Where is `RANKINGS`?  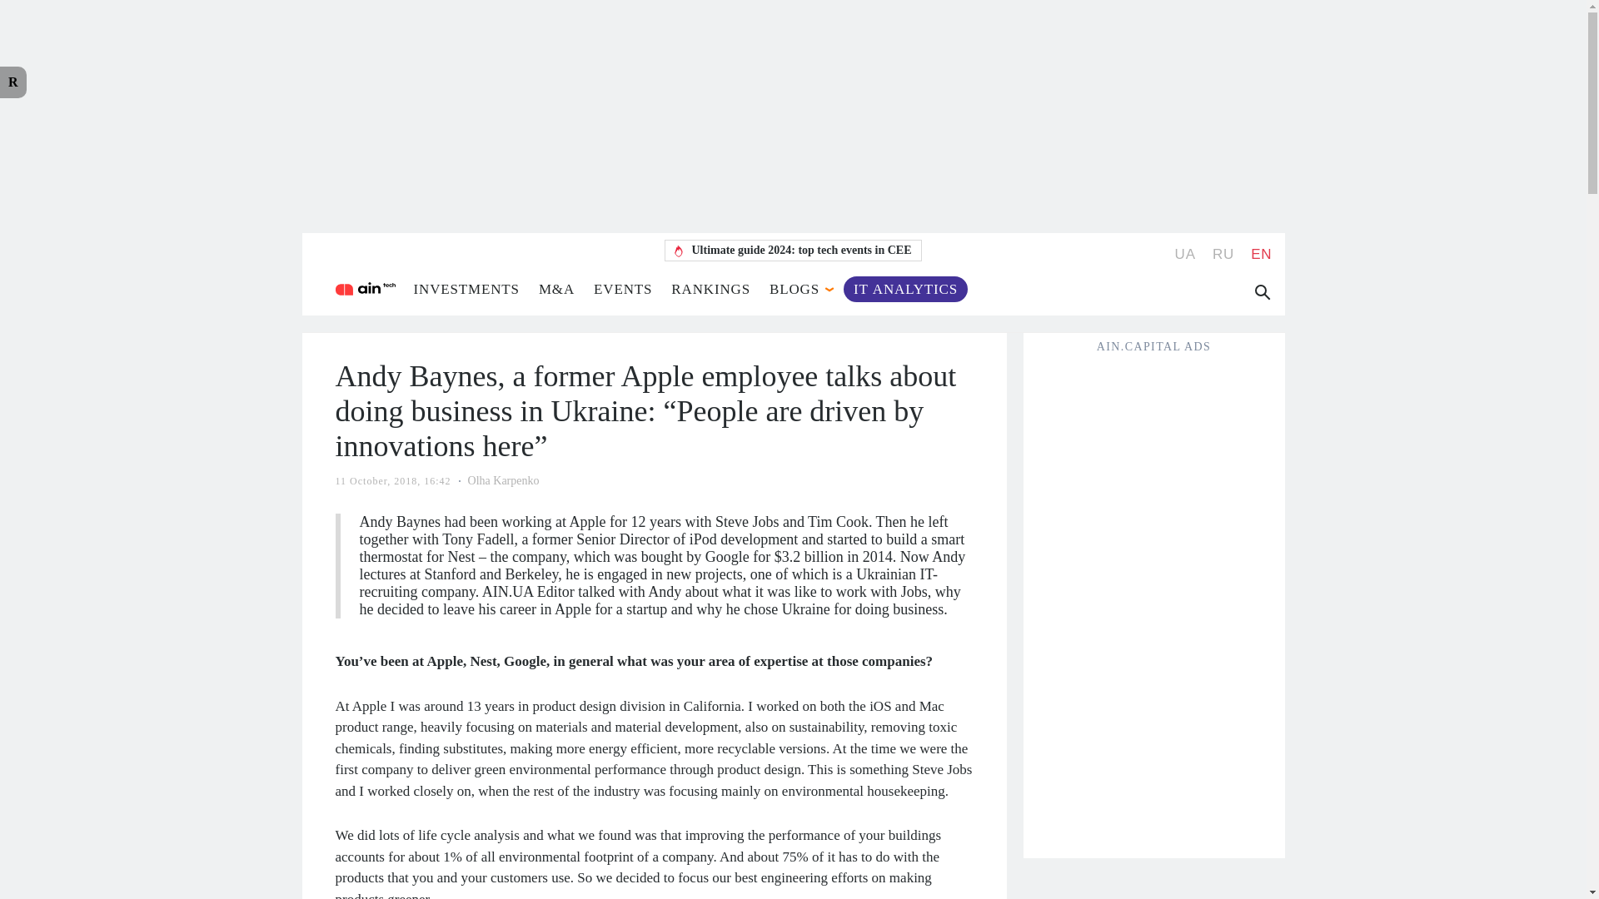
RANKINGS is located at coordinates (710, 290).